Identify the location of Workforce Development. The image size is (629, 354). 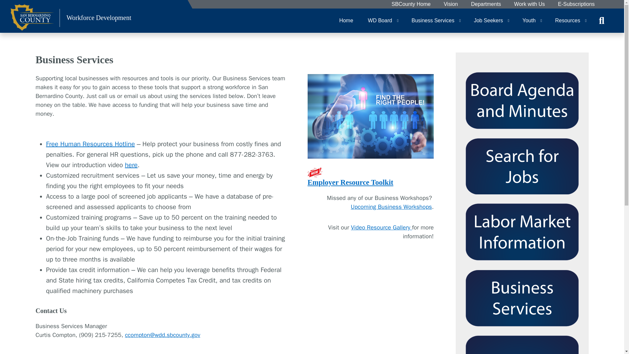
(71, 20).